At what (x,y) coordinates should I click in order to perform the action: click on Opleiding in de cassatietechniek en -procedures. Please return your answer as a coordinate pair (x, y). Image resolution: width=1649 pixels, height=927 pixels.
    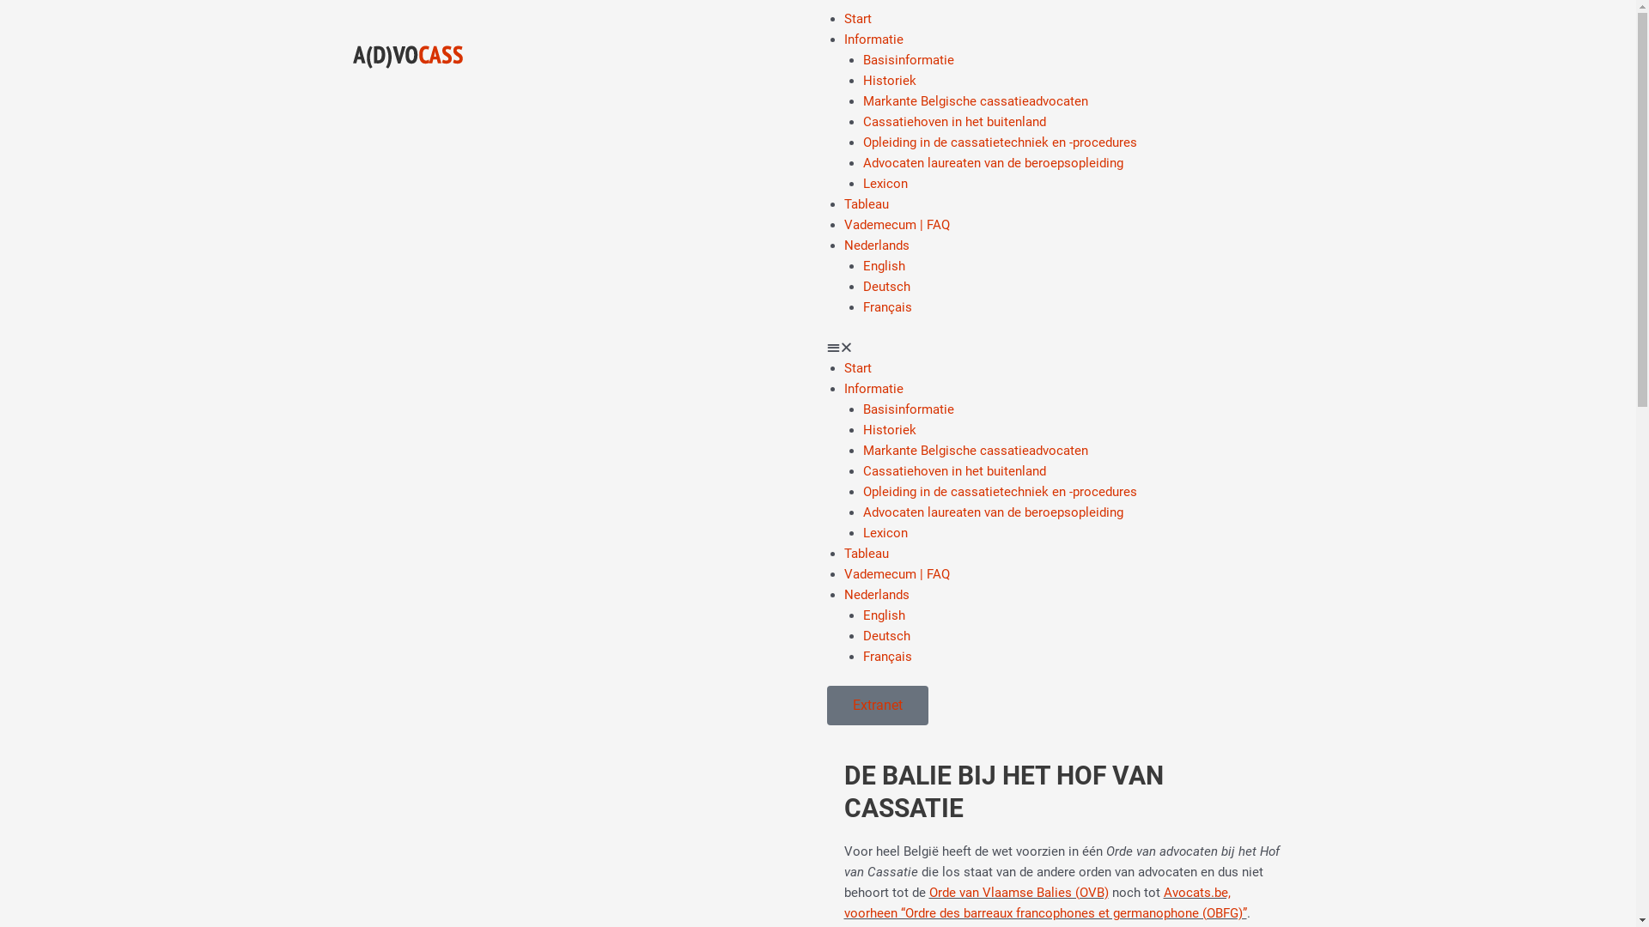
    Looking at the image, I should click on (1000, 492).